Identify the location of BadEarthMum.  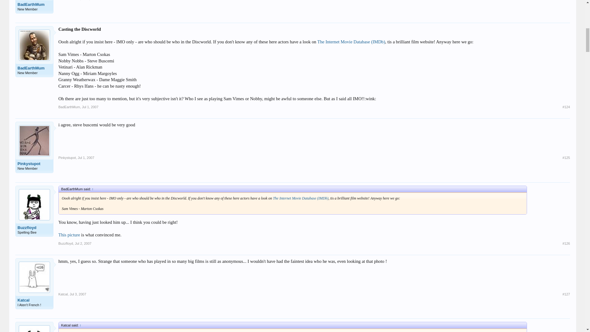
(34, 68).